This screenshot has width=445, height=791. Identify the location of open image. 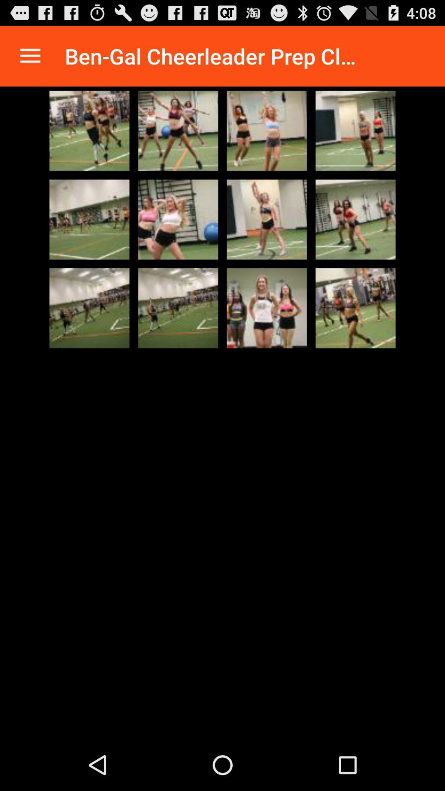
(267, 219).